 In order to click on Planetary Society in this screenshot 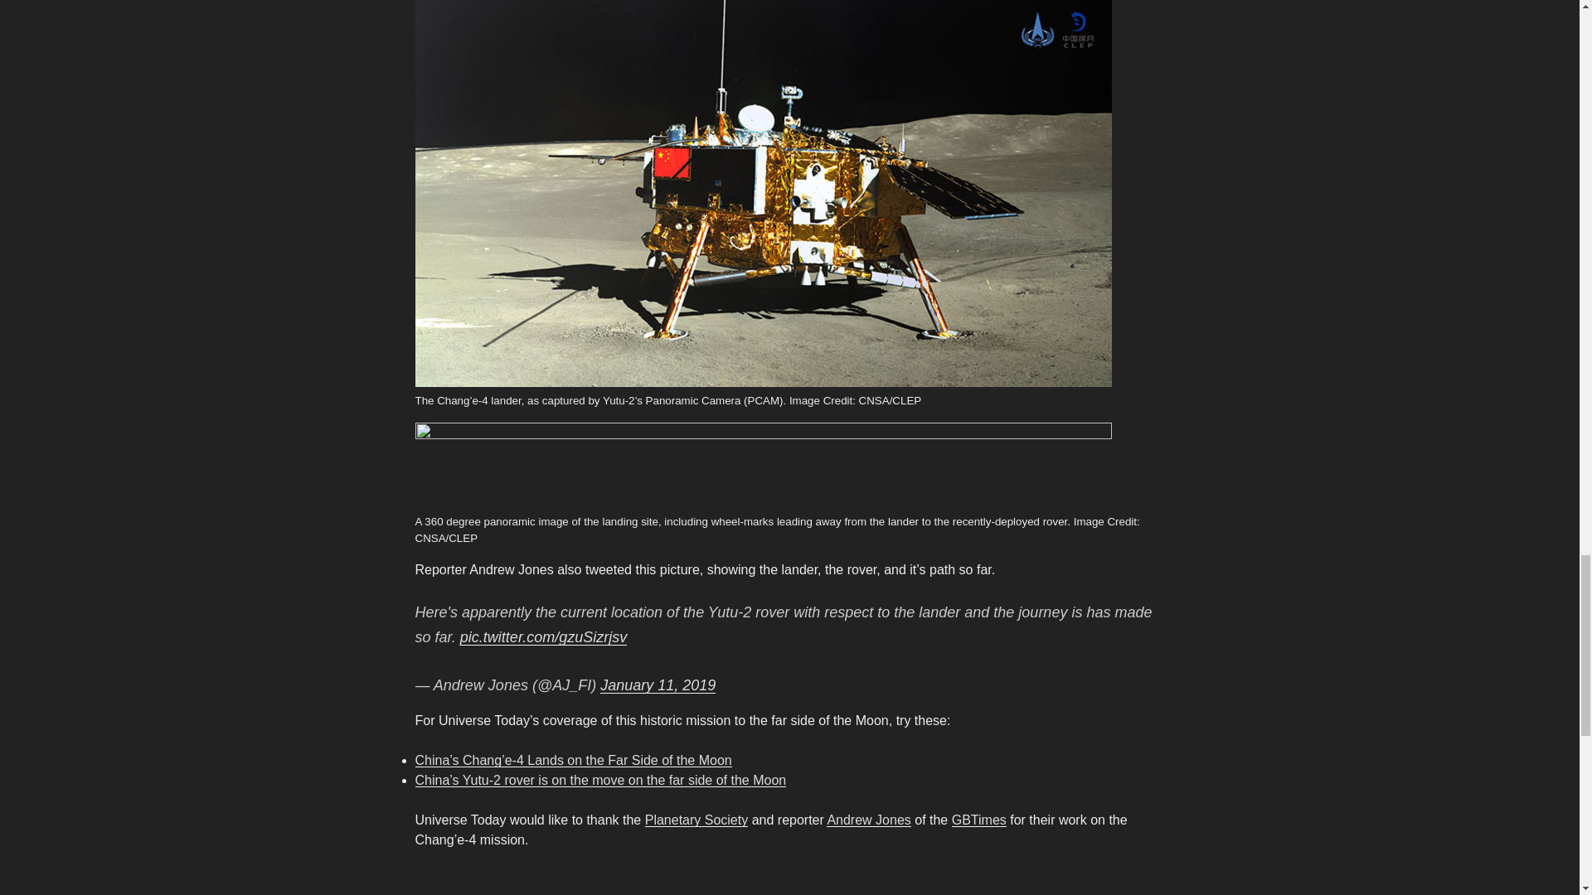, I will do `click(696, 819)`.